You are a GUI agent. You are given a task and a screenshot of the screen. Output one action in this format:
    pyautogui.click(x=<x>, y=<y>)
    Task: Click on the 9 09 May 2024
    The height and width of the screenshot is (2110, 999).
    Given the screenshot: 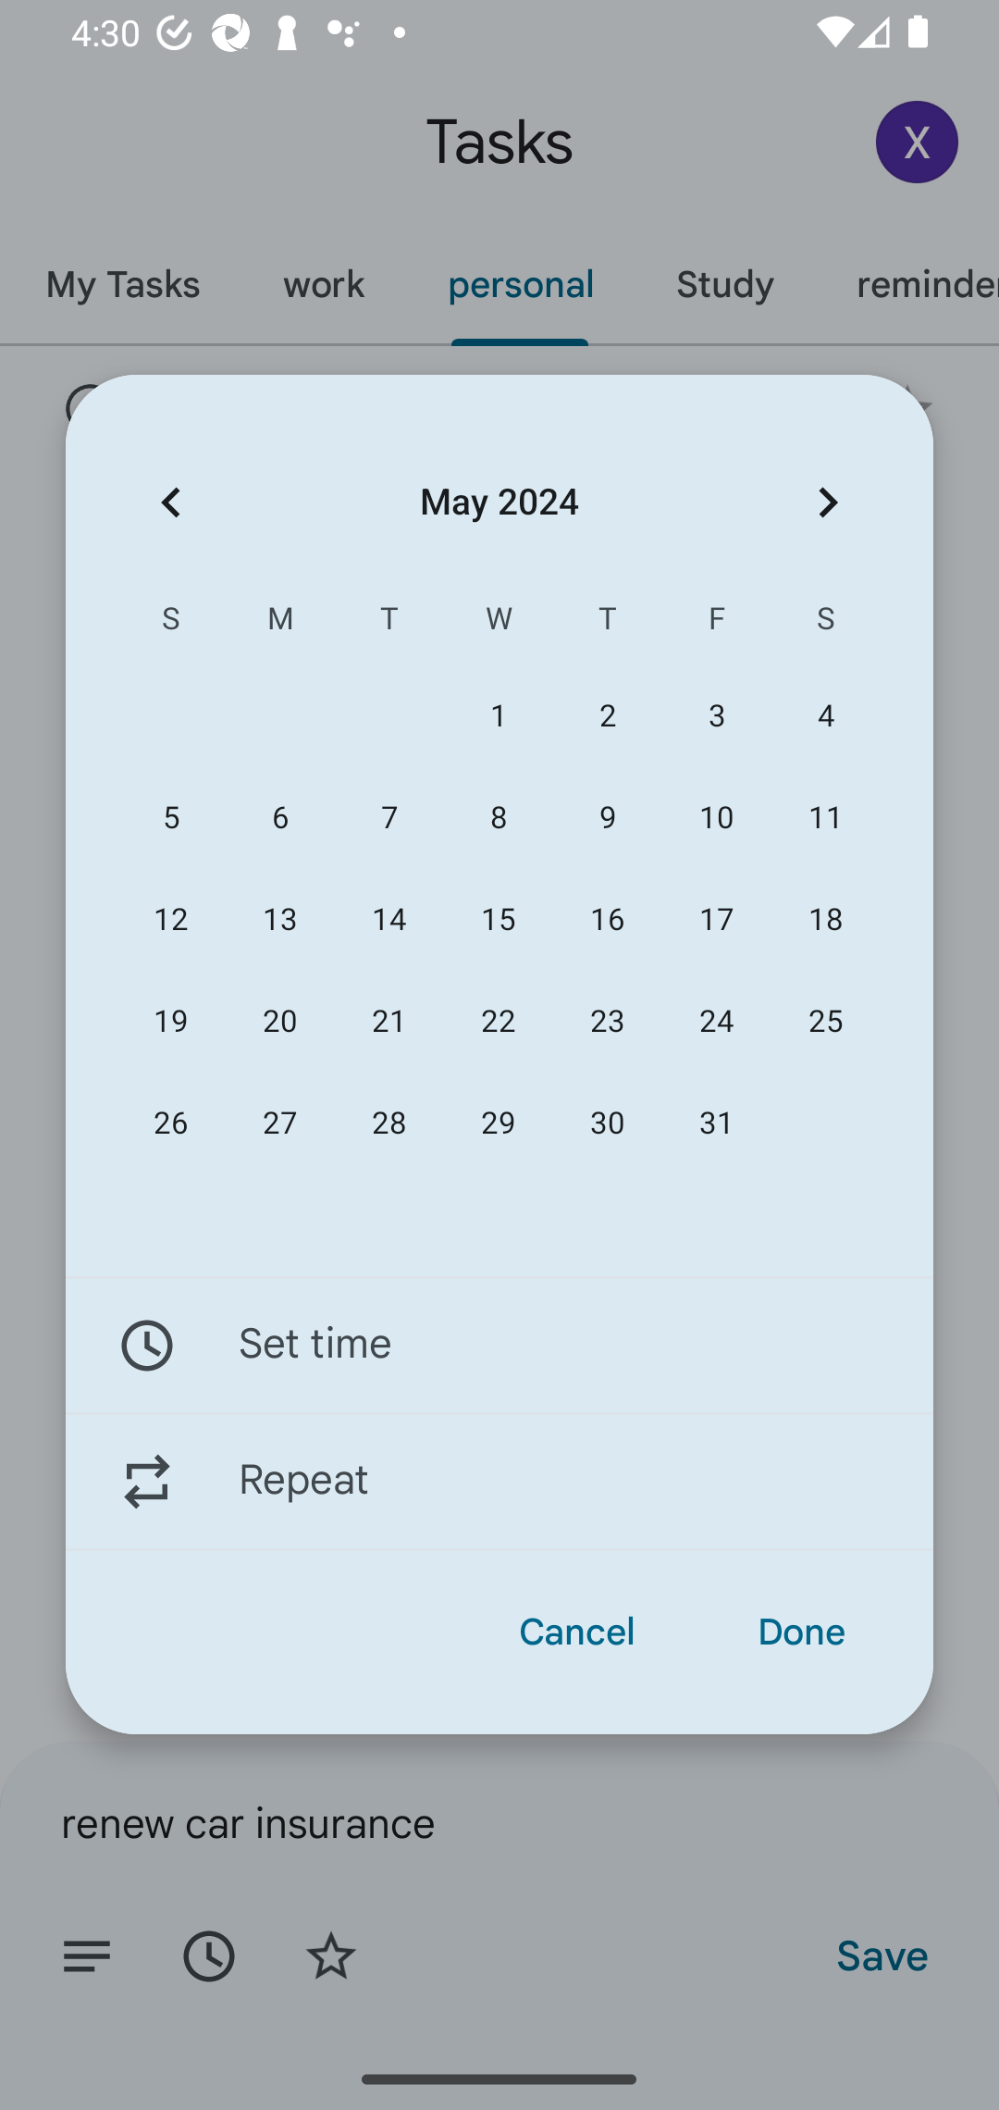 What is the action you would take?
    pyautogui.click(x=608, y=818)
    